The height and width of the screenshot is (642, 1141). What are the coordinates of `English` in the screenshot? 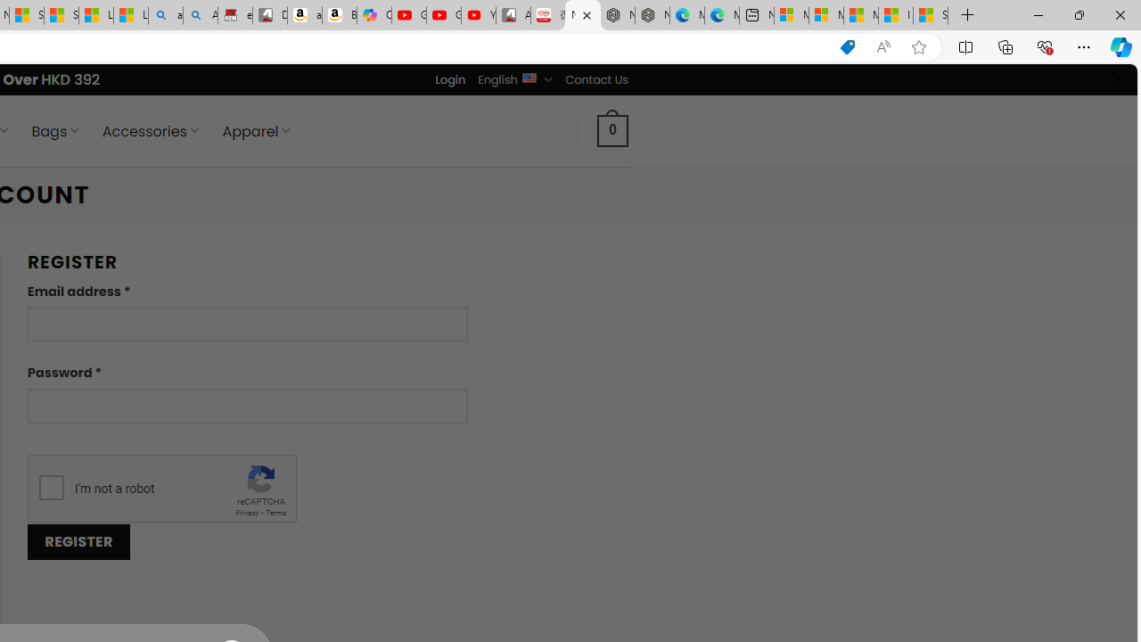 It's located at (528, 77).